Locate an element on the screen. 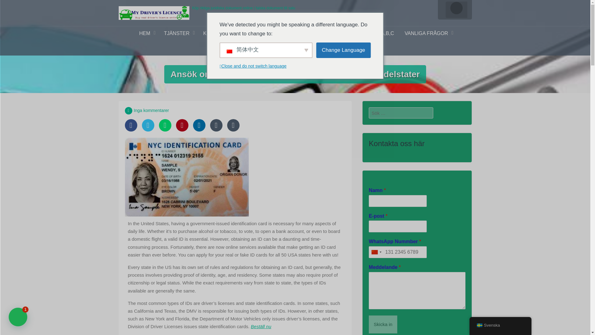 The width and height of the screenshot is (595, 335). PASS is located at coordinates (249, 33).